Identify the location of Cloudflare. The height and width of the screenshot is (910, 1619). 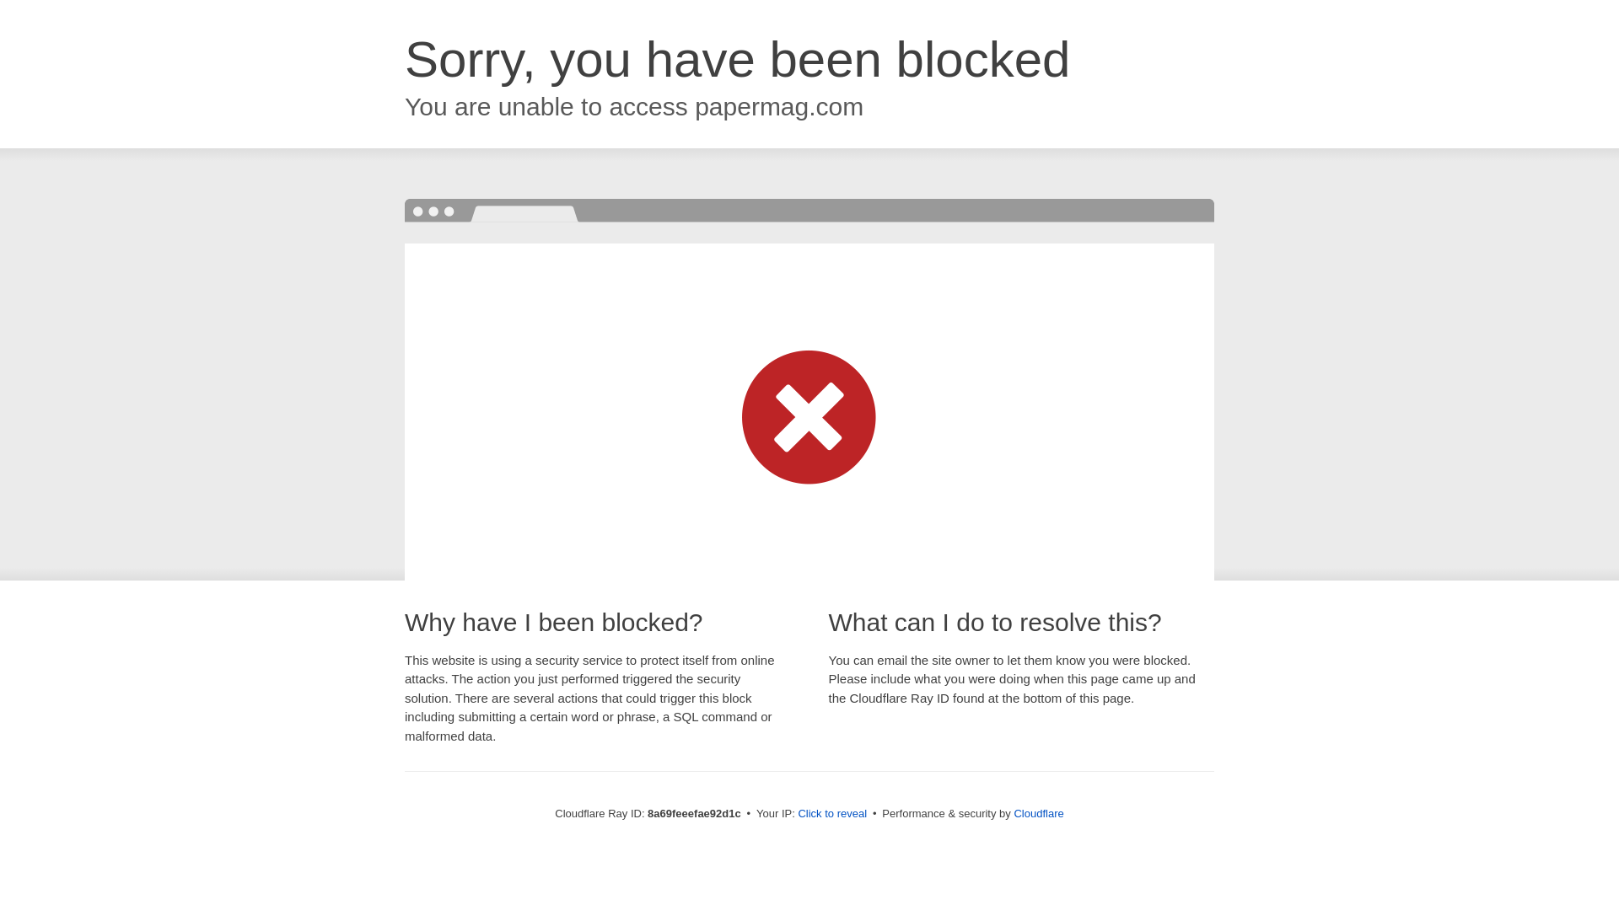
(1038, 813).